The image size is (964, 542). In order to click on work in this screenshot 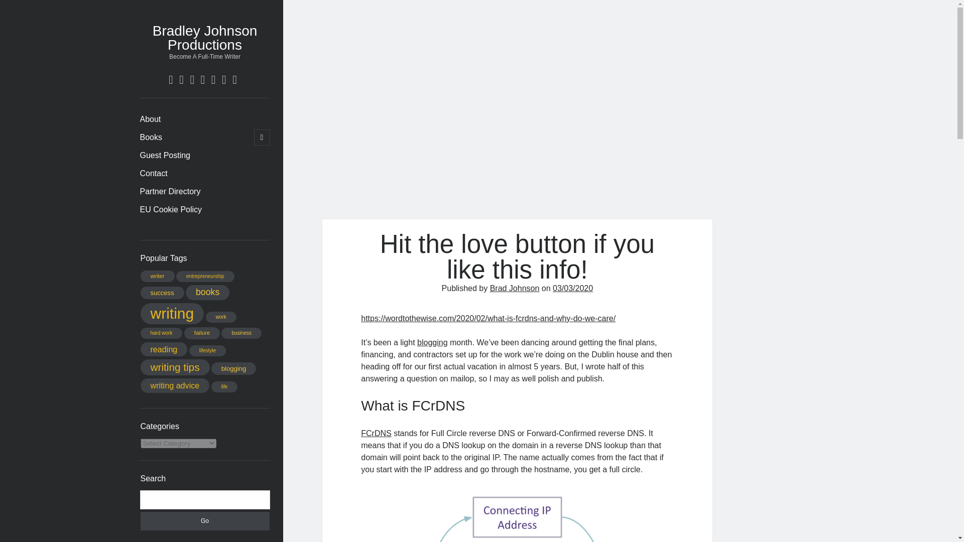, I will do `click(221, 317)`.